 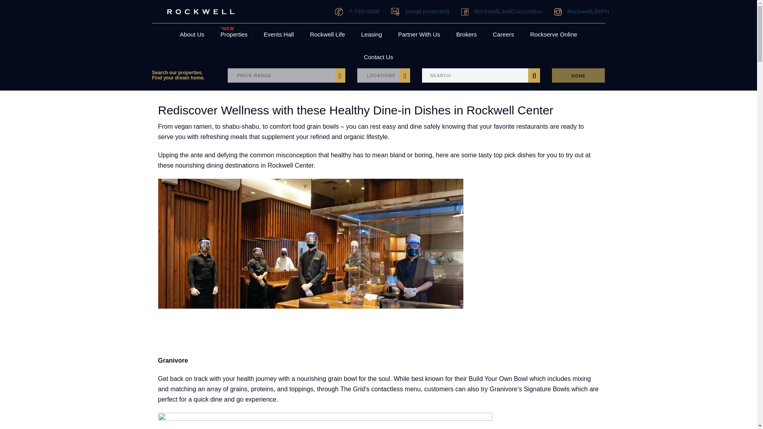 What do you see at coordinates (467, 35) in the screenshot?
I see `Brokers` at bounding box center [467, 35].